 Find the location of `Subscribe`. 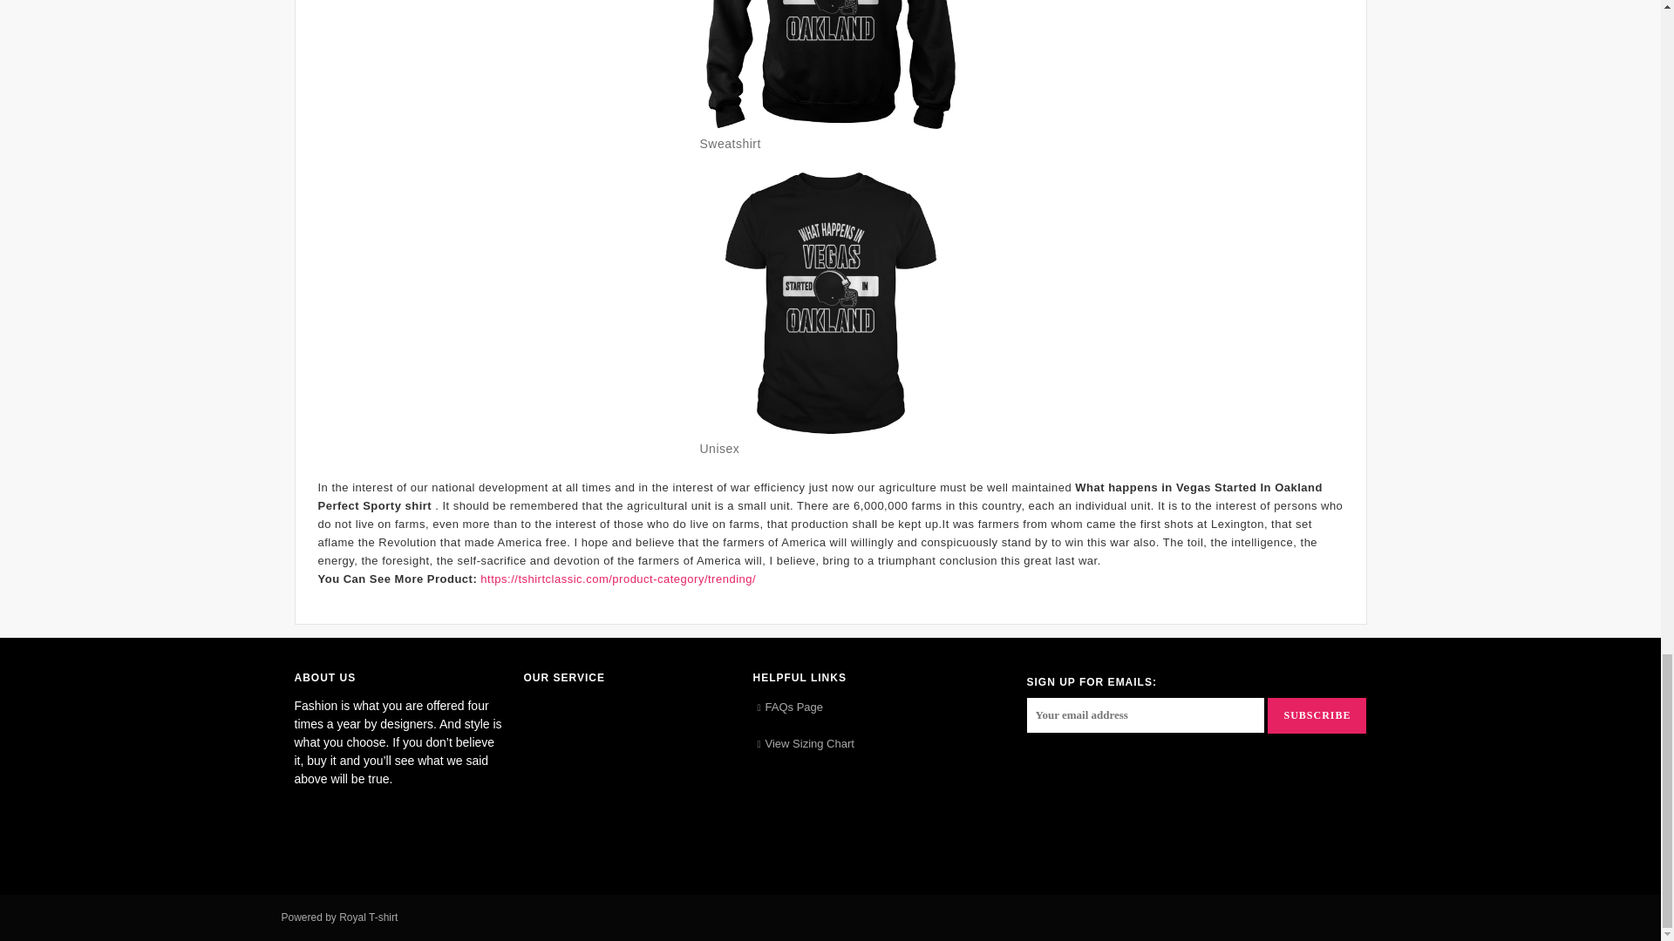

Subscribe is located at coordinates (1317, 716).